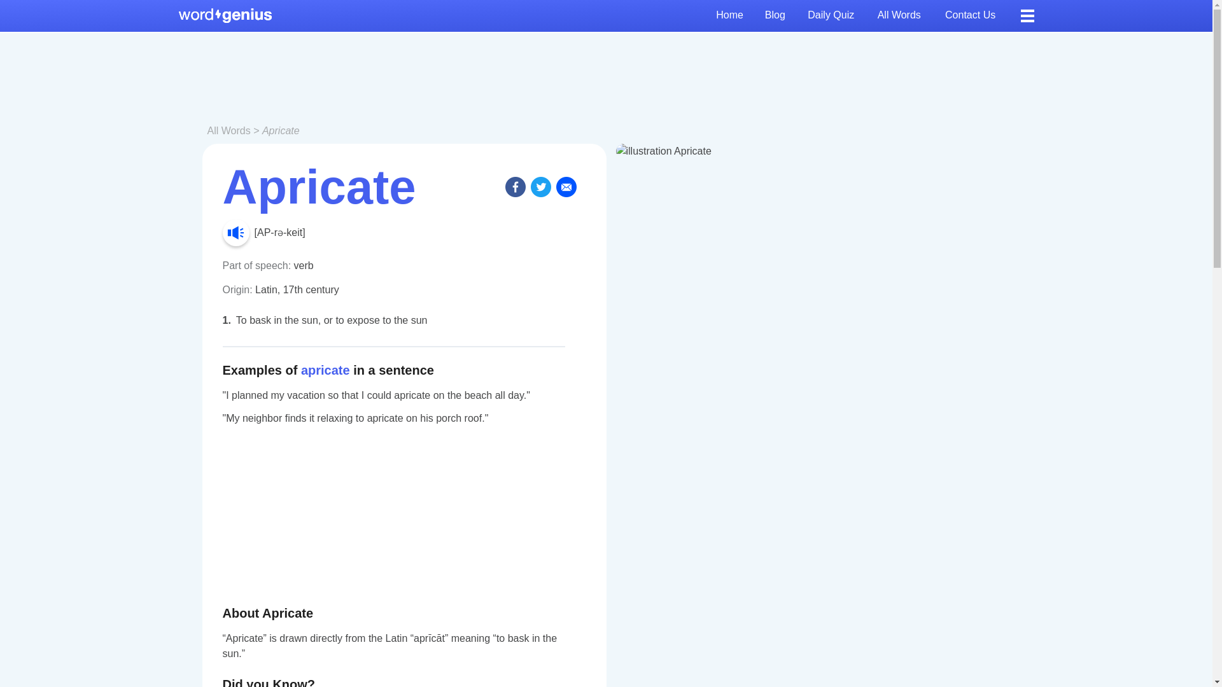 This screenshot has width=1222, height=687. I want to click on Daily Quiz, so click(832, 15).